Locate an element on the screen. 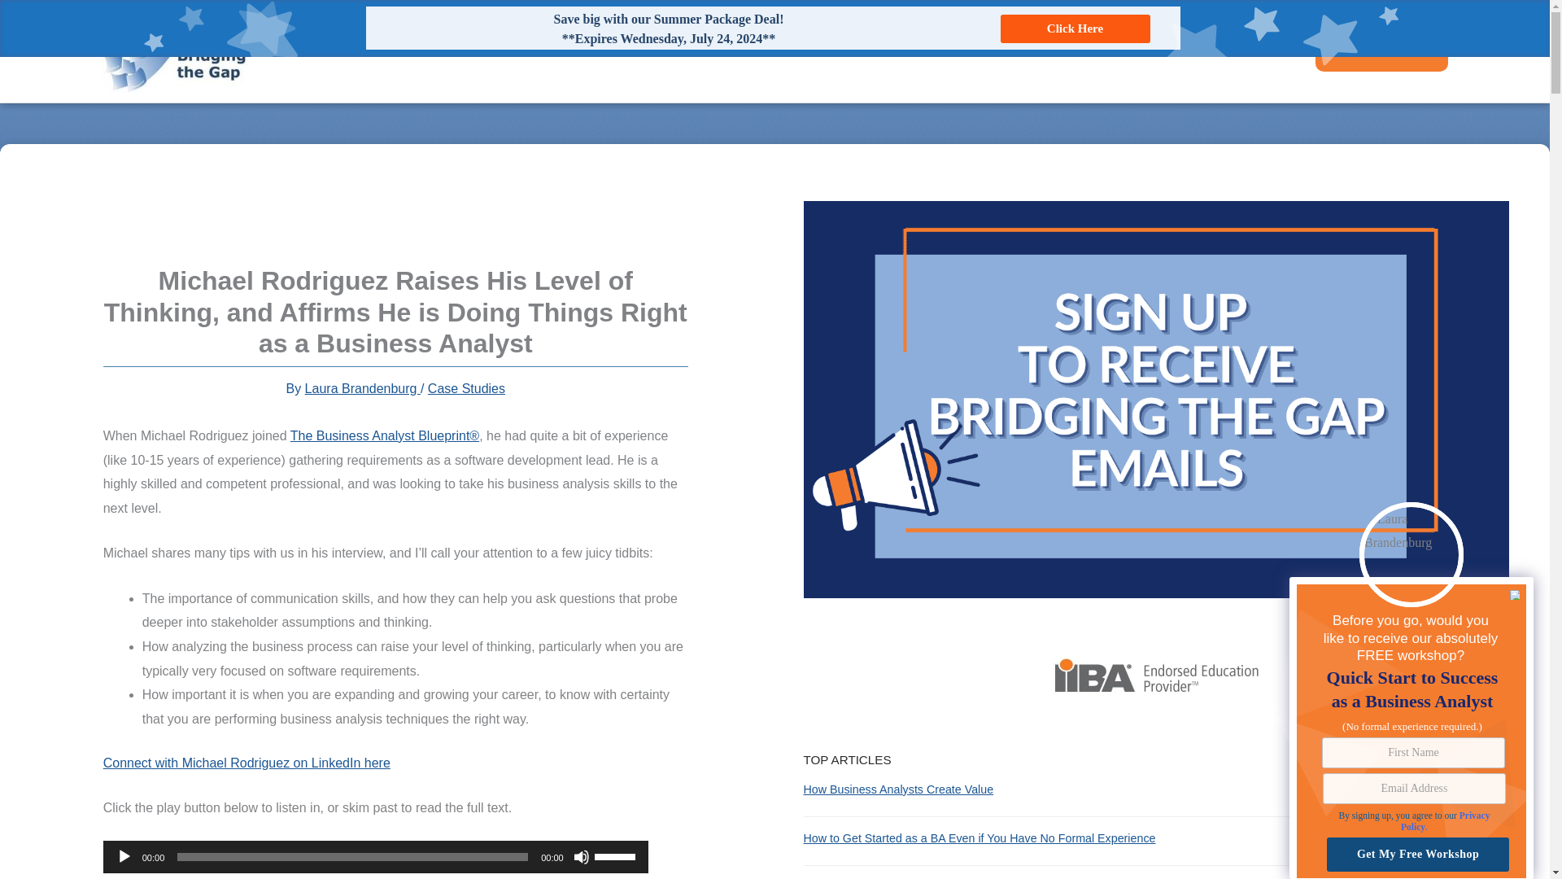 Image resolution: width=1562 pixels, height=879 pixels. Connect with Michael Rodriguez on LinkedIn here is located at coordinates (247, 763).